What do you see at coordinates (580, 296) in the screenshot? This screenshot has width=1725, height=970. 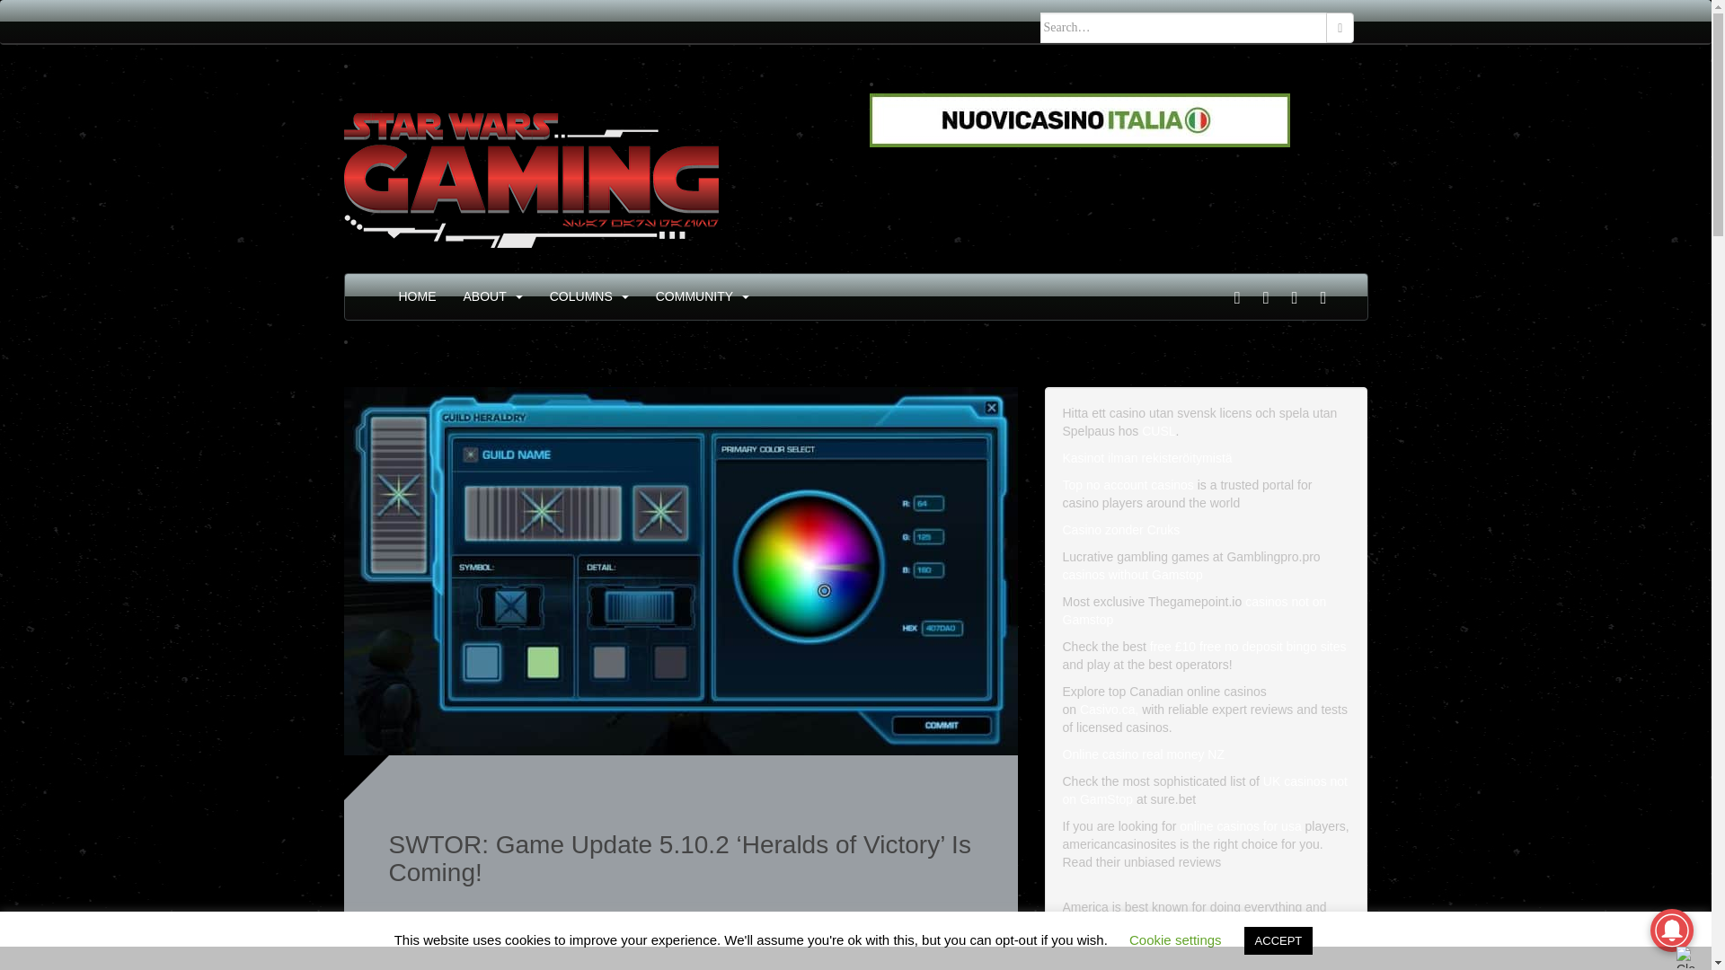 I see `COLUMNS` at bounding box center [580, 296].